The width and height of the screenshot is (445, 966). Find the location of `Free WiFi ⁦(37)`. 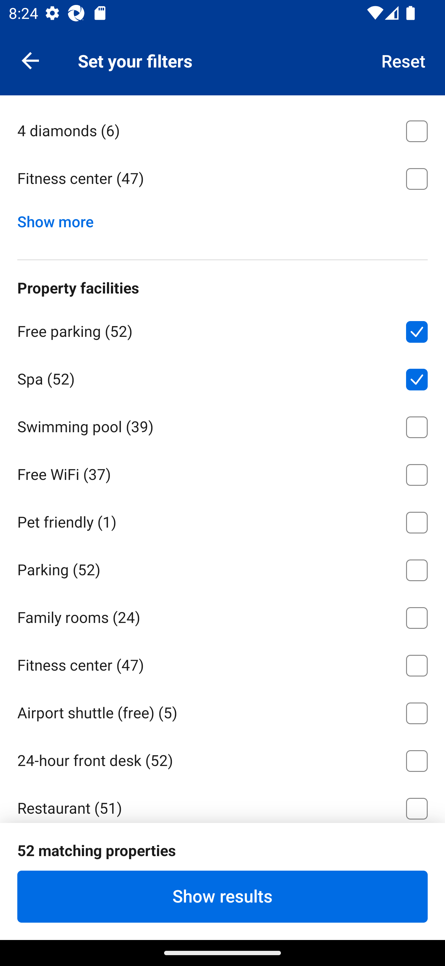

Free WiFi ⁦(37) is located at coordinates (222, 472).